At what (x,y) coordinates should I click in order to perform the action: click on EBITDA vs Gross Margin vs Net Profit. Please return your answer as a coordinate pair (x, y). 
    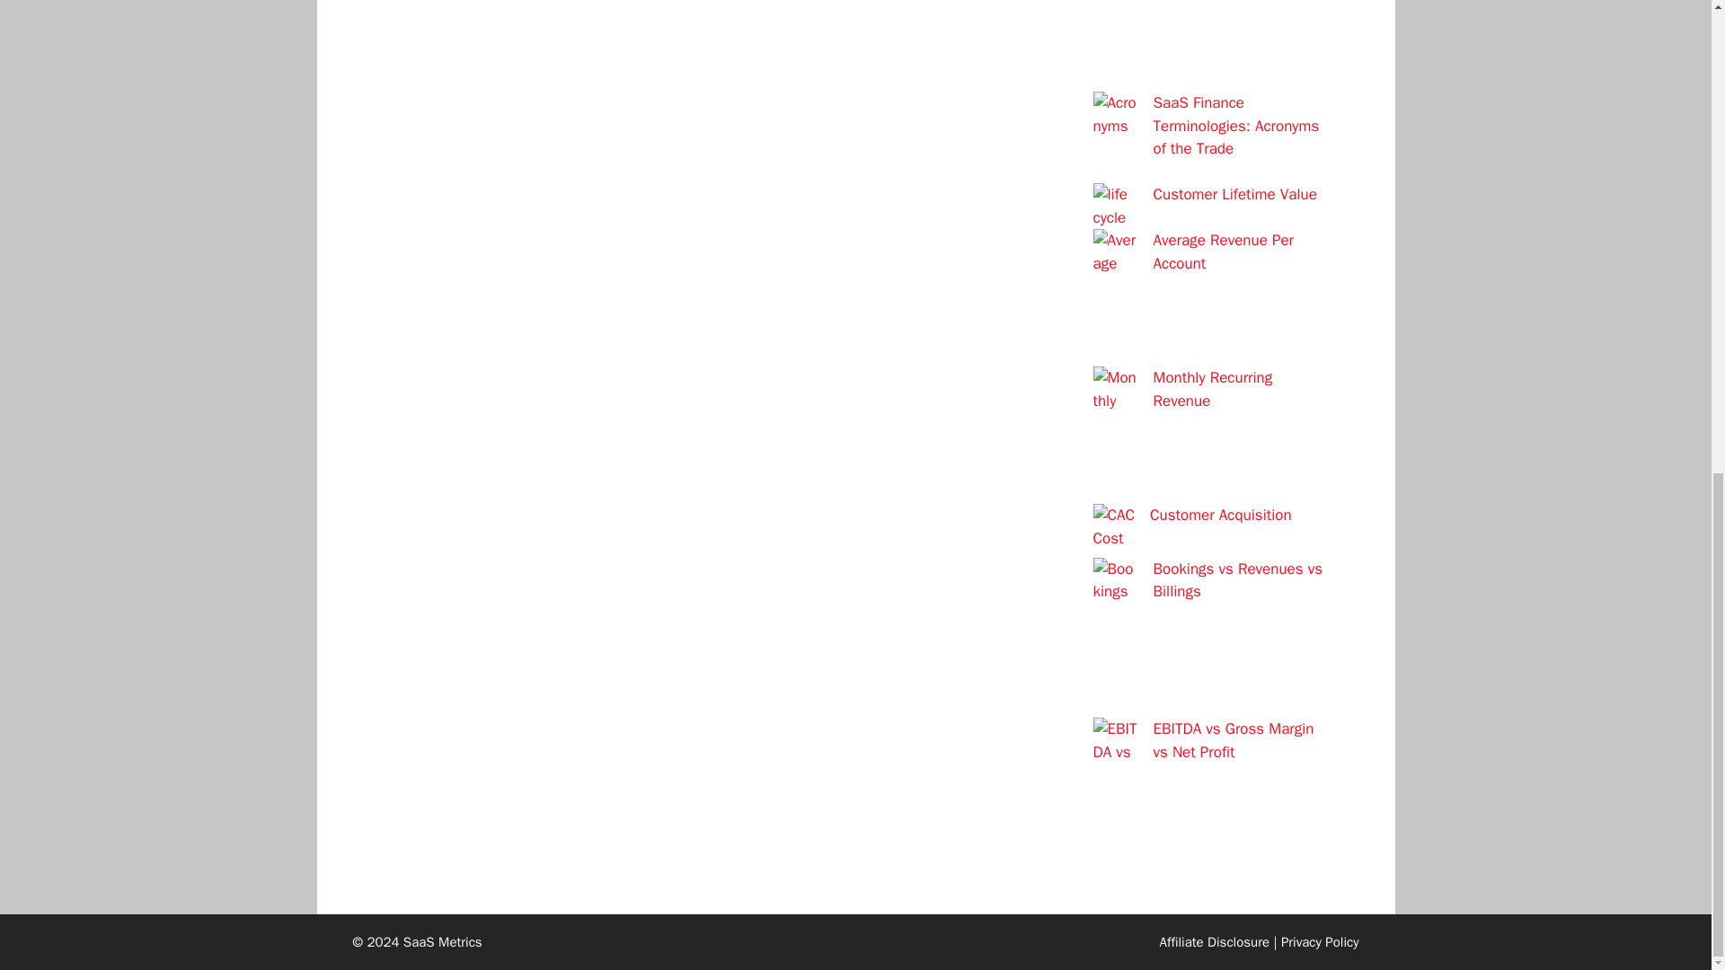
    Looking at the image, I should click on (1234, 740).